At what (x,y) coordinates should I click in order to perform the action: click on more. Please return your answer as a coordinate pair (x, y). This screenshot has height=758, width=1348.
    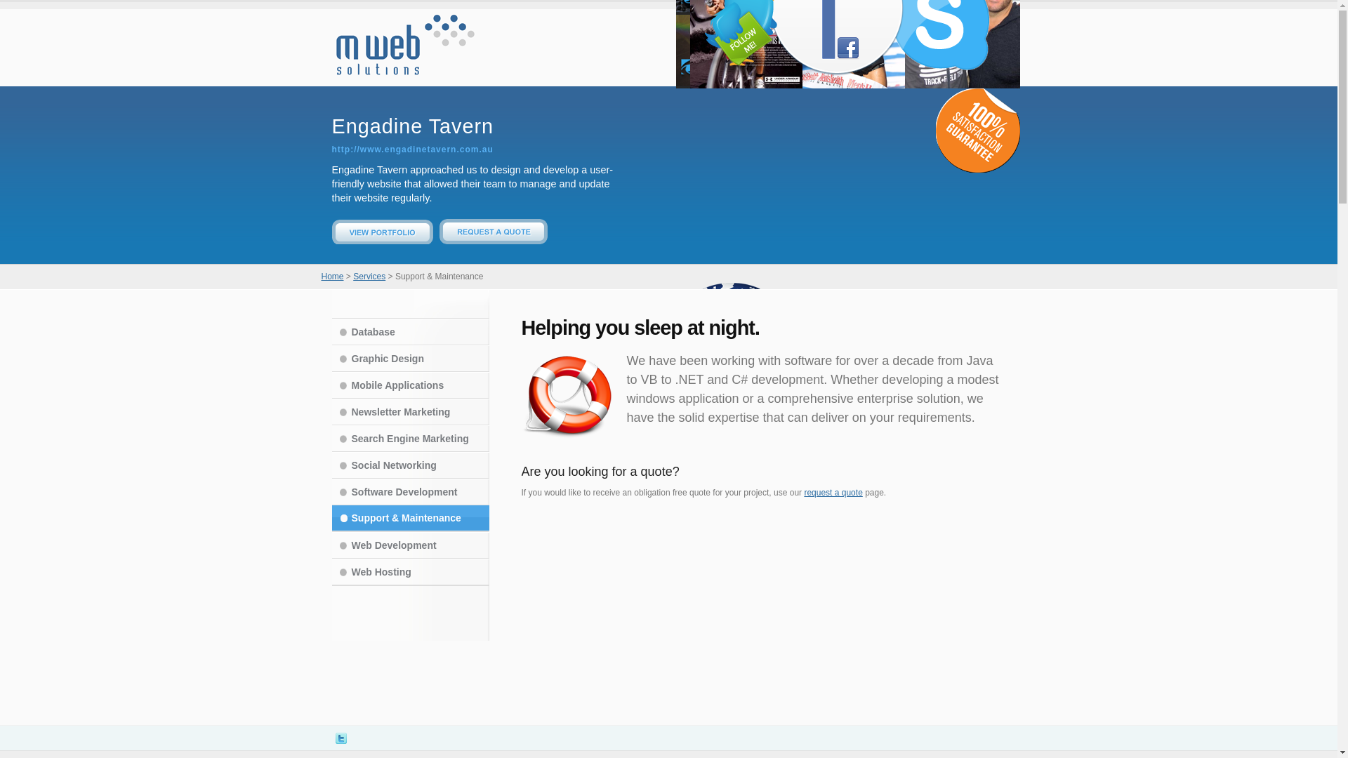
    Looking at the image, I should click on (418, 390).